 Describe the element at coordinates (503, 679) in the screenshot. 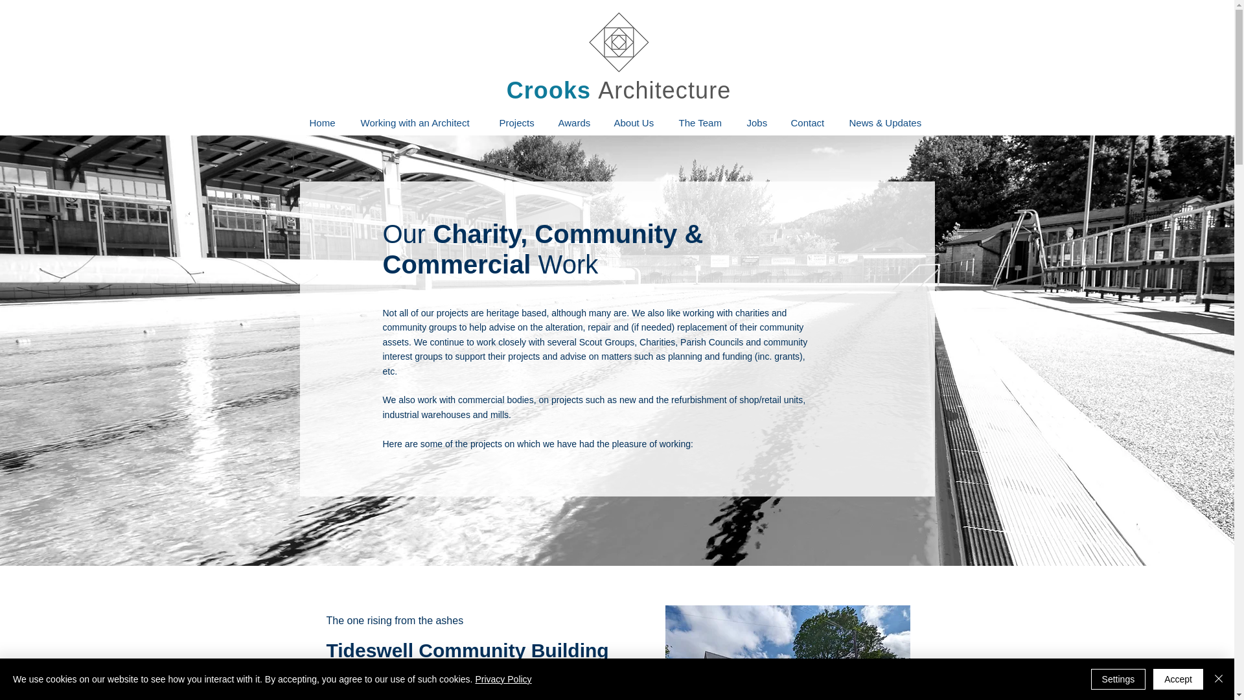

I see `Privacy Policy` at that location.